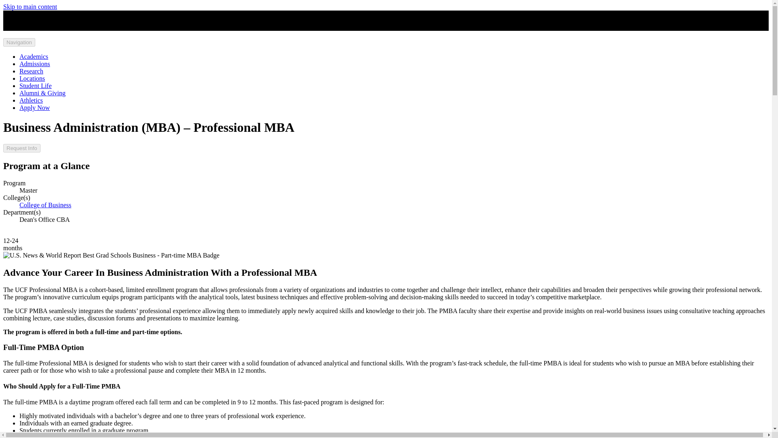 The width and height of the screenshot is (778, 438). What do you see at coordinates (32, 71) in the screenshot?
I see `Research` at bounding box center [32, 71].